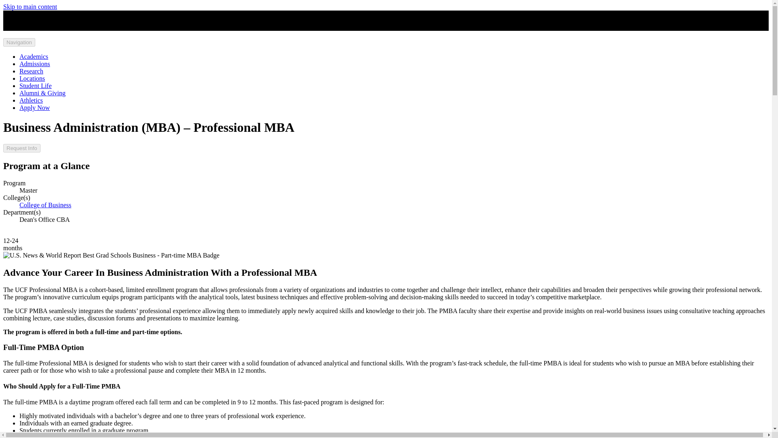 The width and height of the screenshot is (778, 438). What do you see at coordinates (32, 71) in the screenshot?
I see `Research` at bounding box center [32, 71].